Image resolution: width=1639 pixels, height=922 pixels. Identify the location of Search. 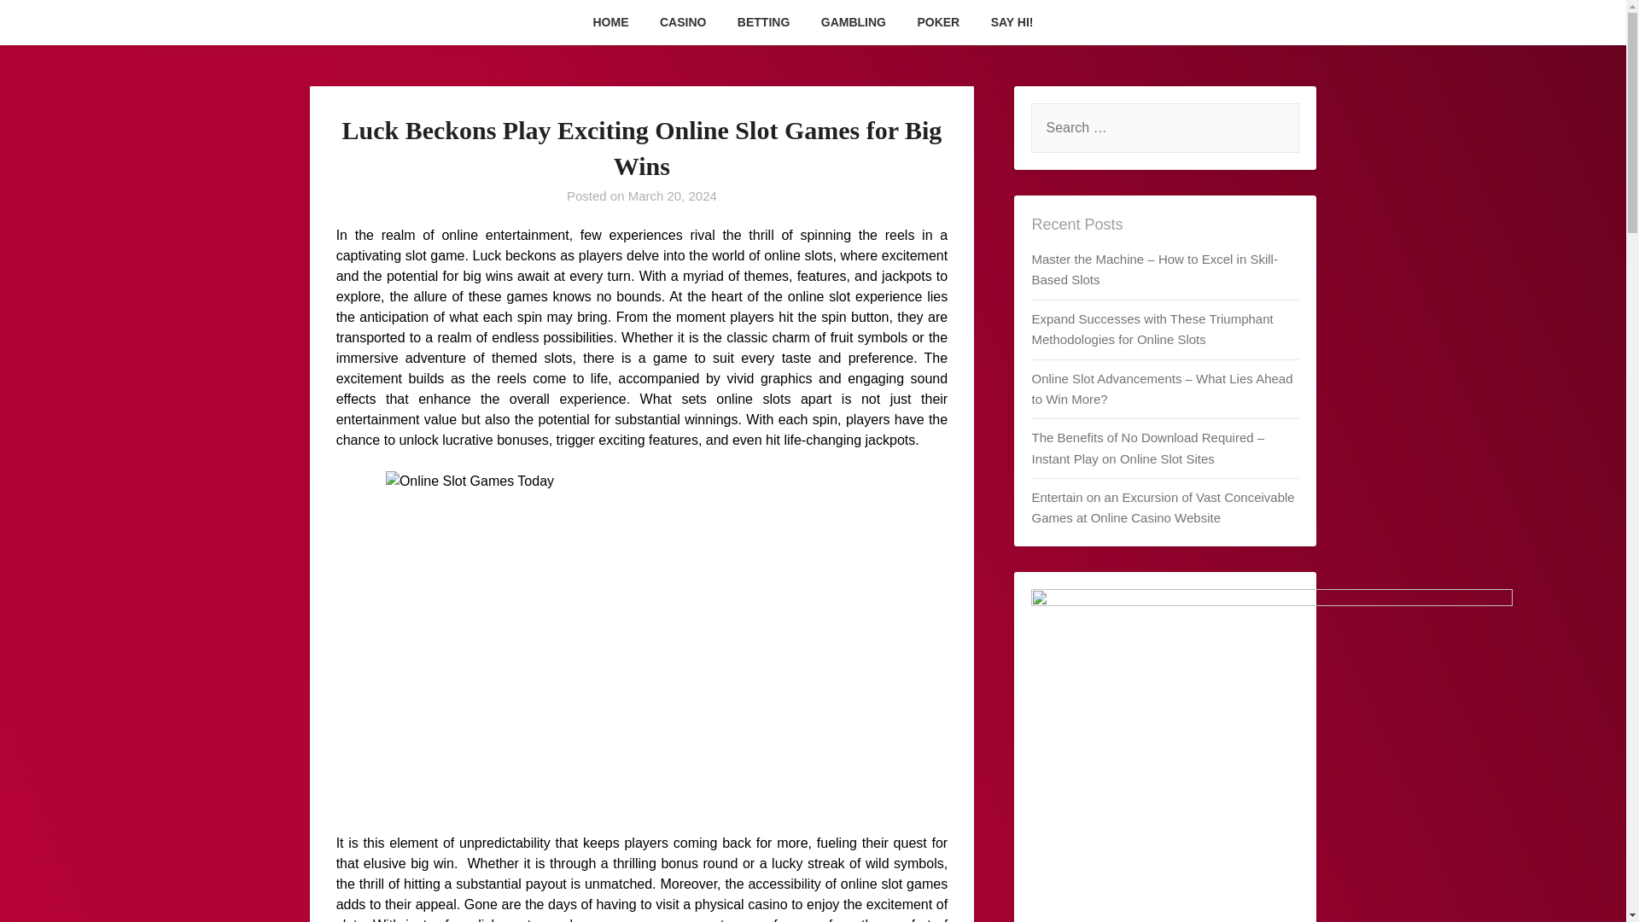
(43, 25).